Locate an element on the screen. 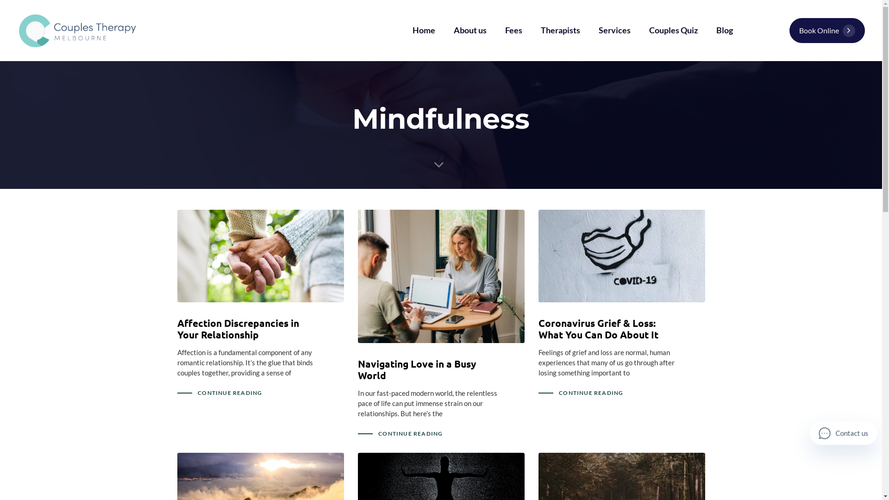 The image size is (889, 500). Coronavirus Grief & Loss: What You Can Do About It is located at coordinates (598, 329).